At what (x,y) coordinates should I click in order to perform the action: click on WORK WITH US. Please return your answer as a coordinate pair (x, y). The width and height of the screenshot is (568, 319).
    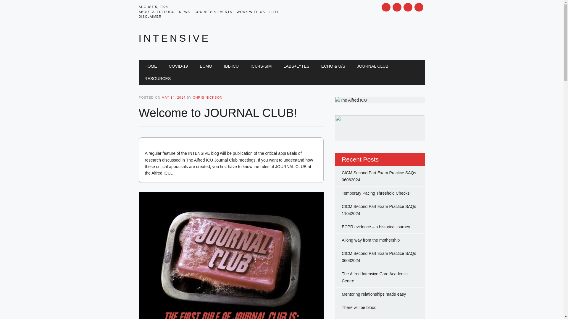
    Looking at the image, I should click on (253, 12).